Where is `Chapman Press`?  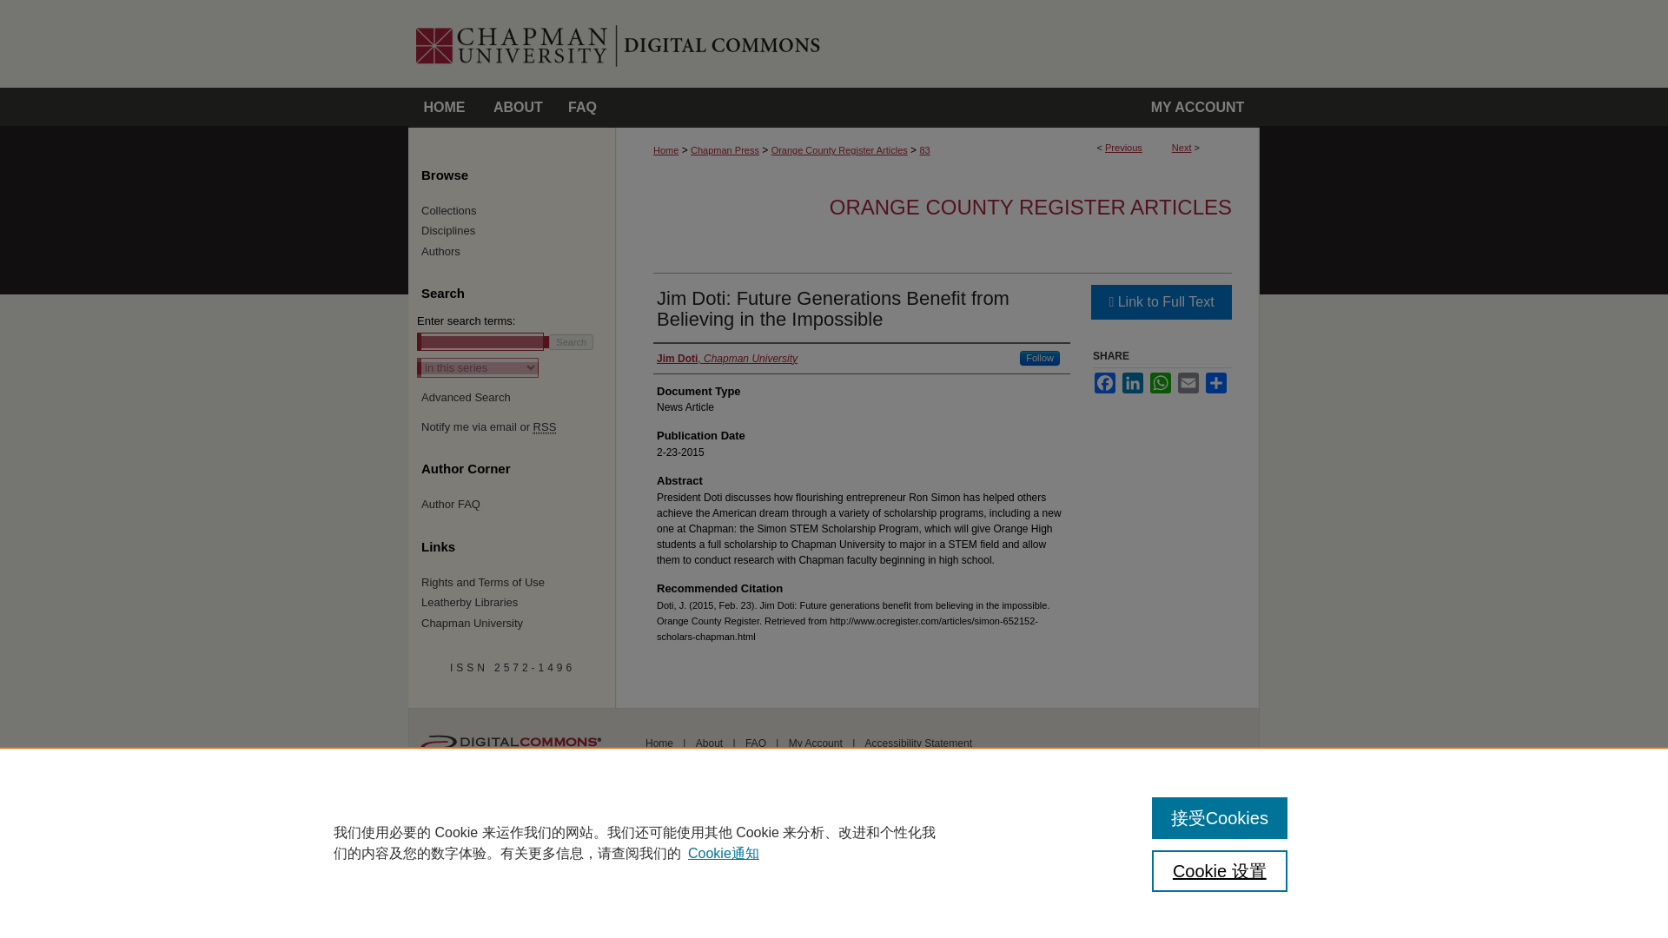
Chapman Press is located at coordinates (725, 150).